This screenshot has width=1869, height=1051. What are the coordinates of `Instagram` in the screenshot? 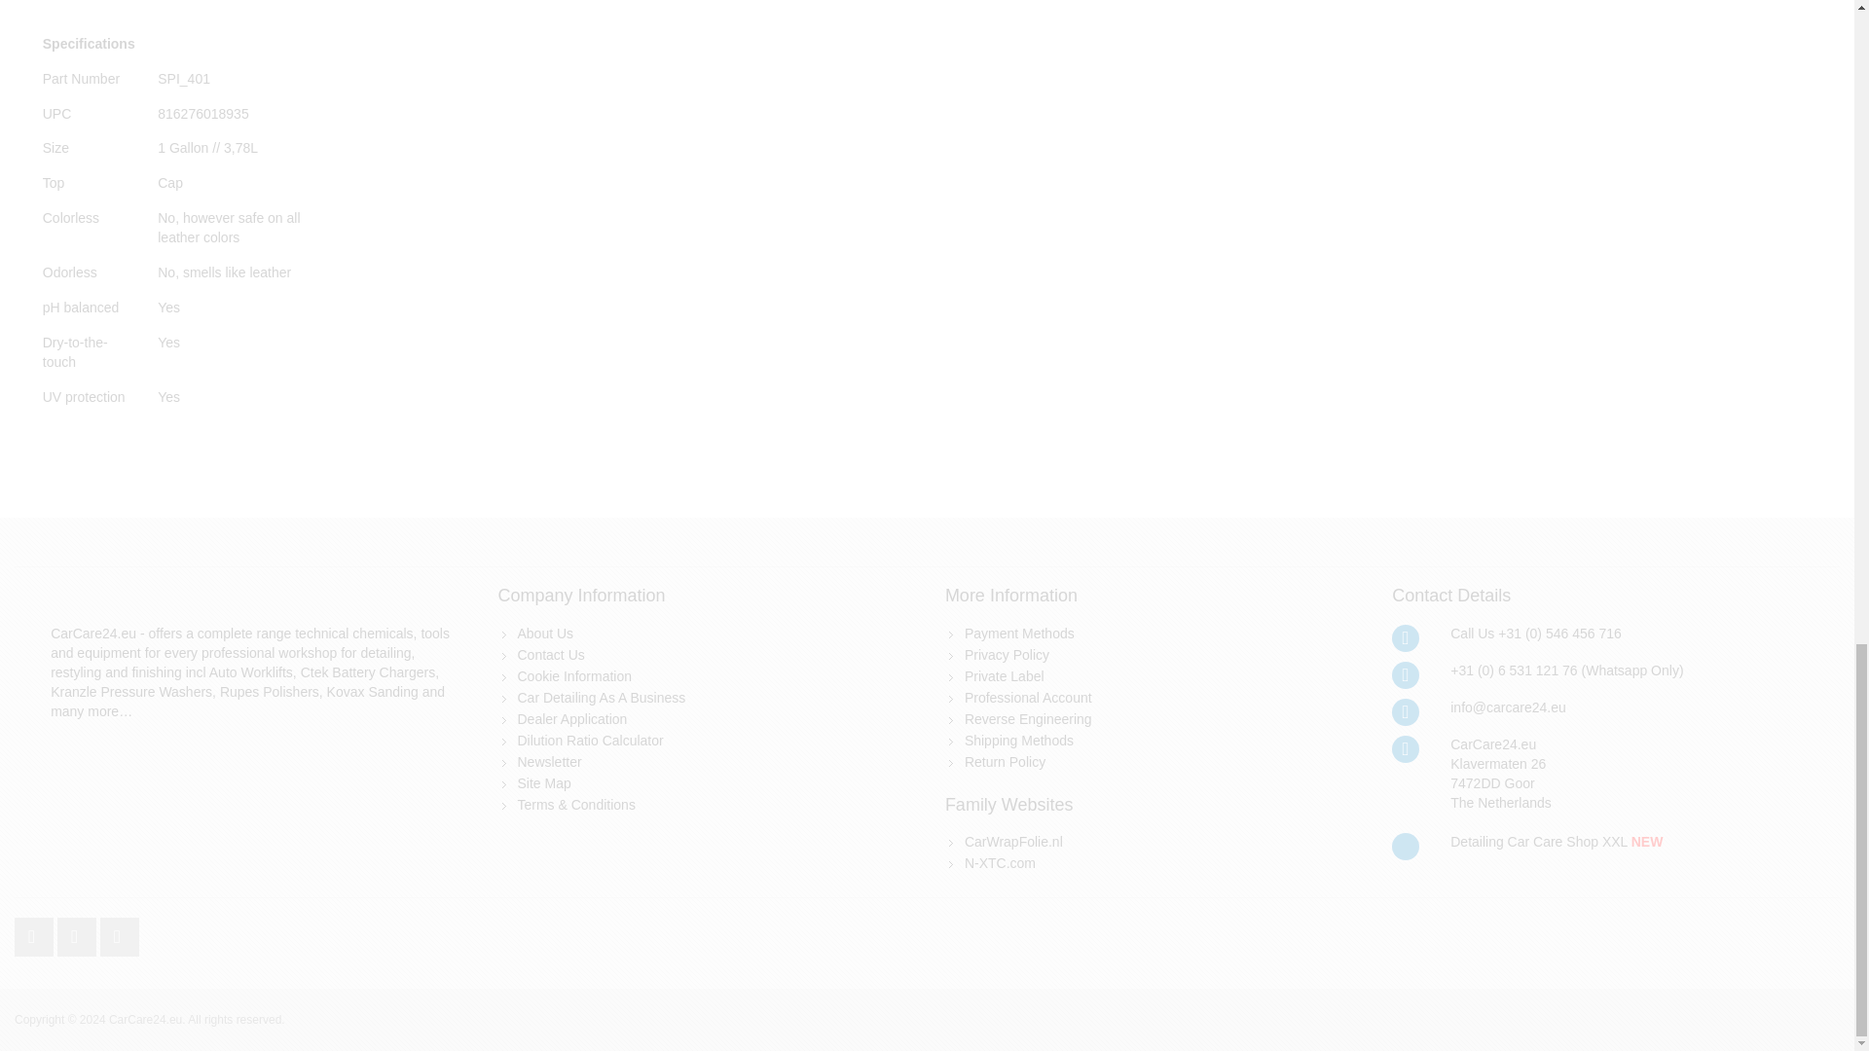 It's located at (79, 932).